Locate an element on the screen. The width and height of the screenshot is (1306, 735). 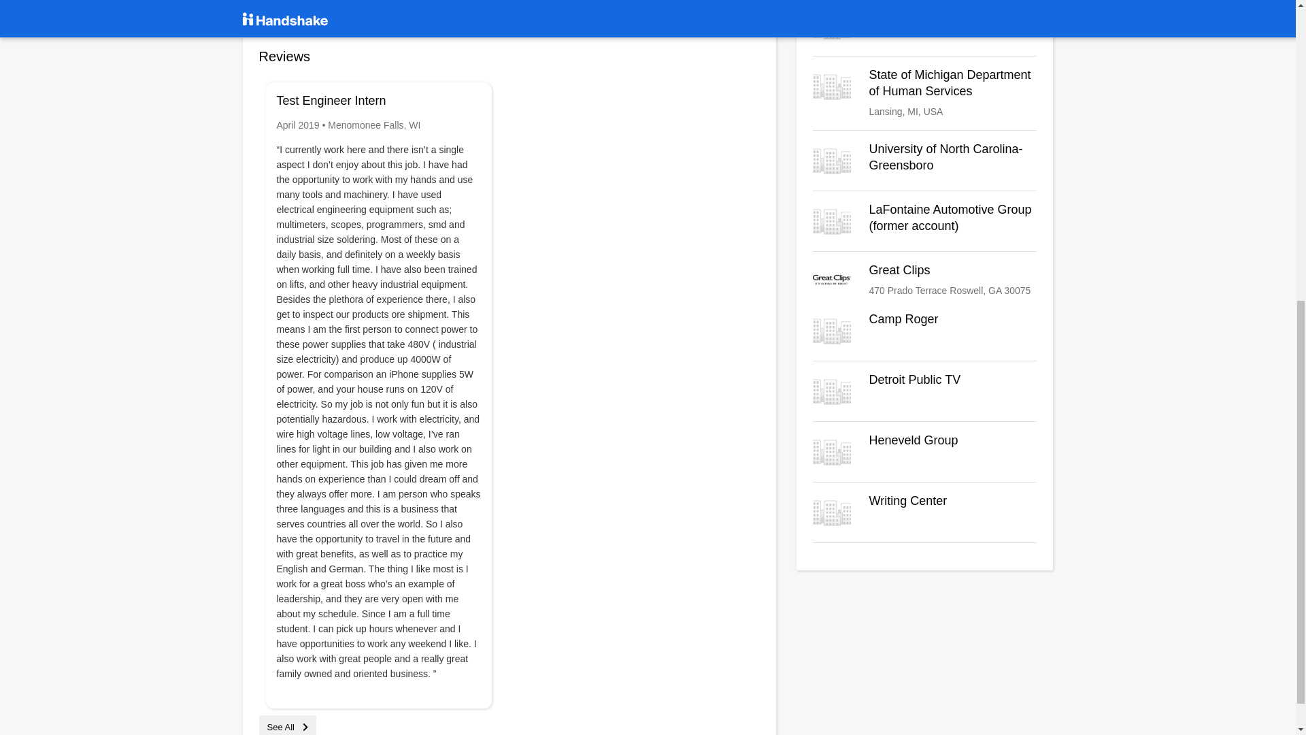
Detroit Public TV is located at coordinates (924, 281).